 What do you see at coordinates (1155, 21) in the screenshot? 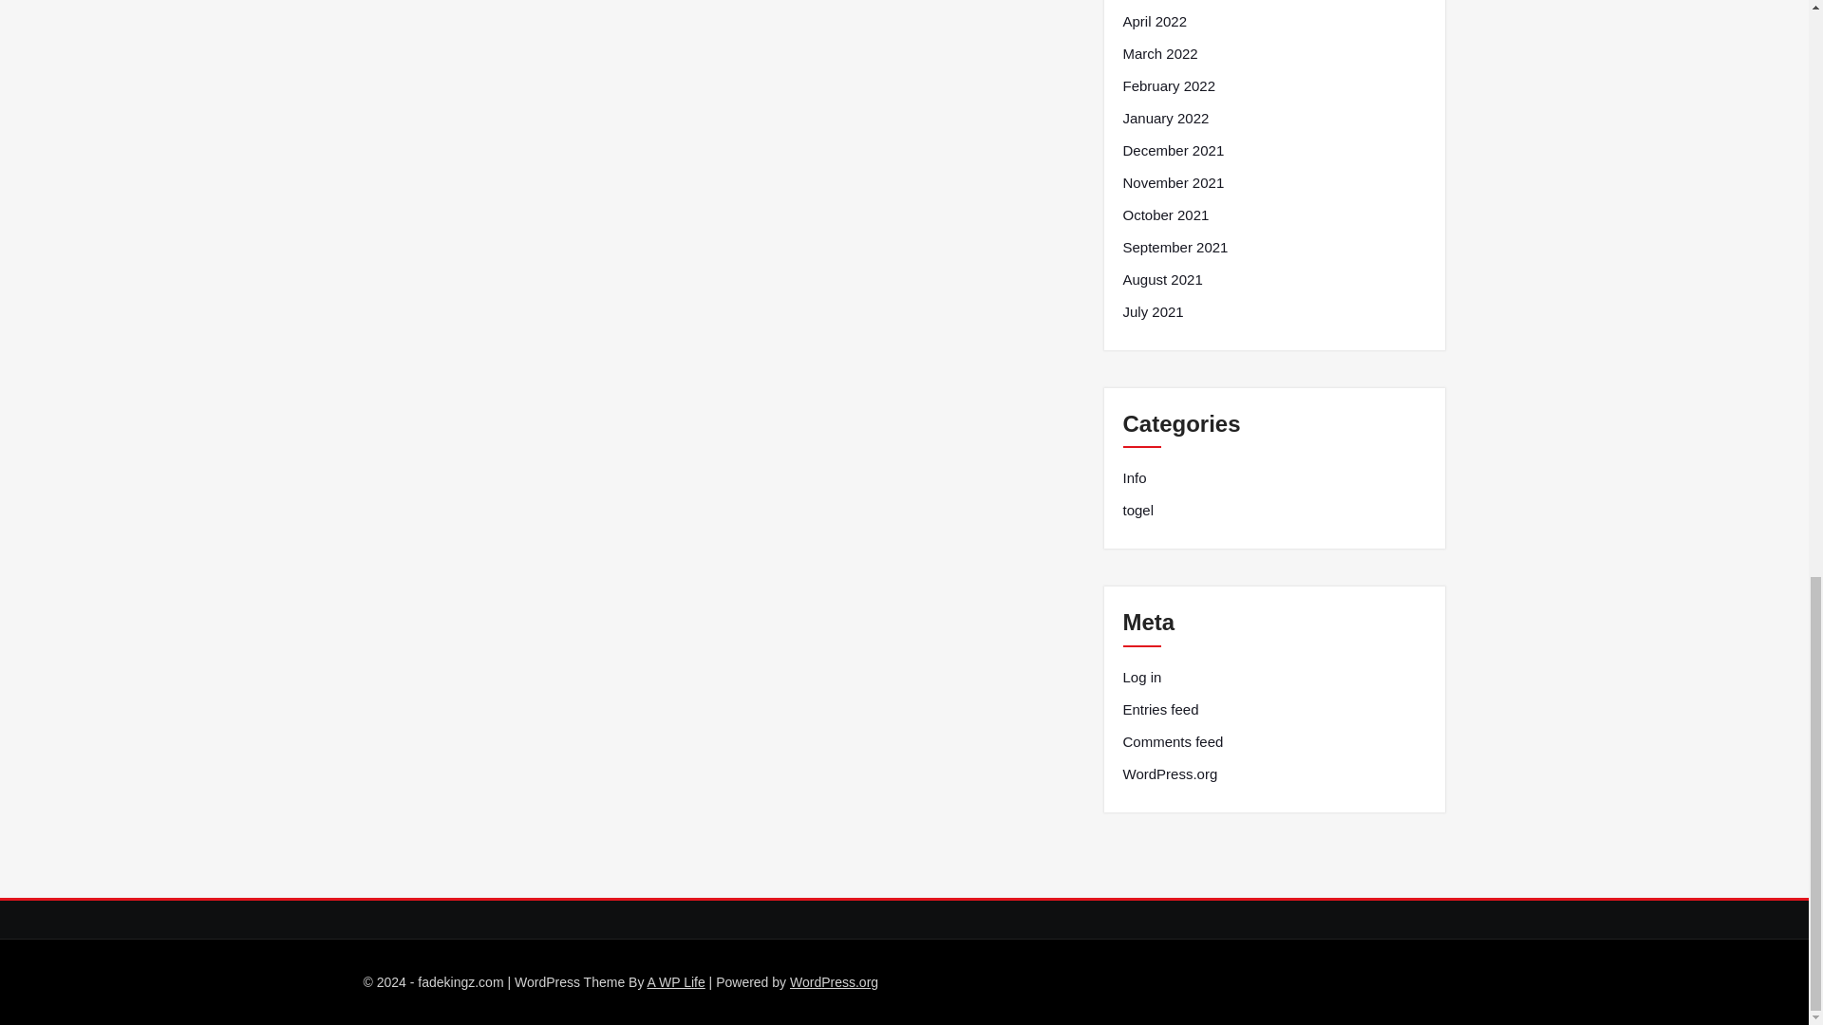
I see `April 2022` at bounding box center [1155, 21].